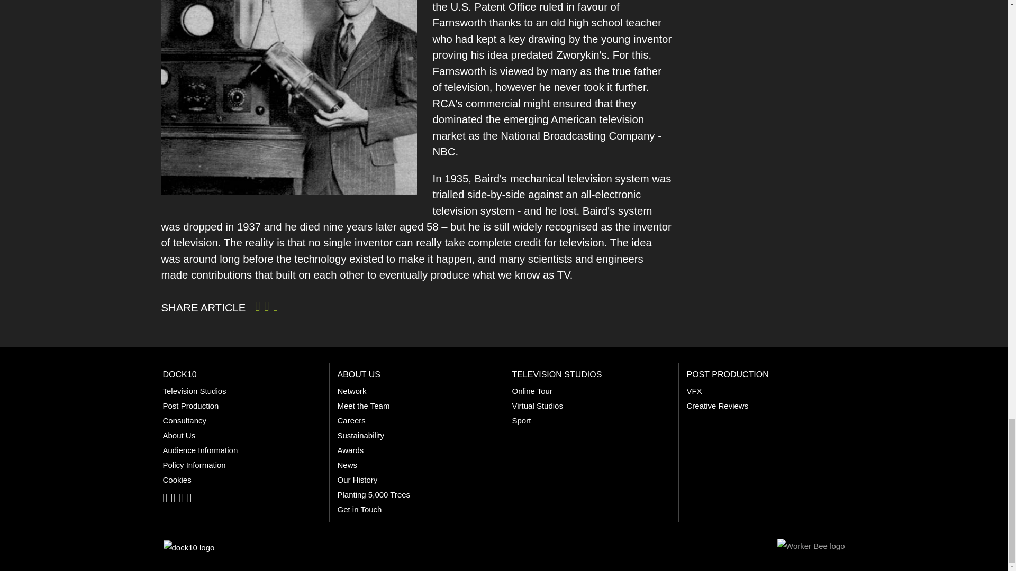 Image resolution: width=1016 pixels, height=571 pixels. Describe the element at coordinates (351, 420) in the screenshot. I see `Careers` at that location.